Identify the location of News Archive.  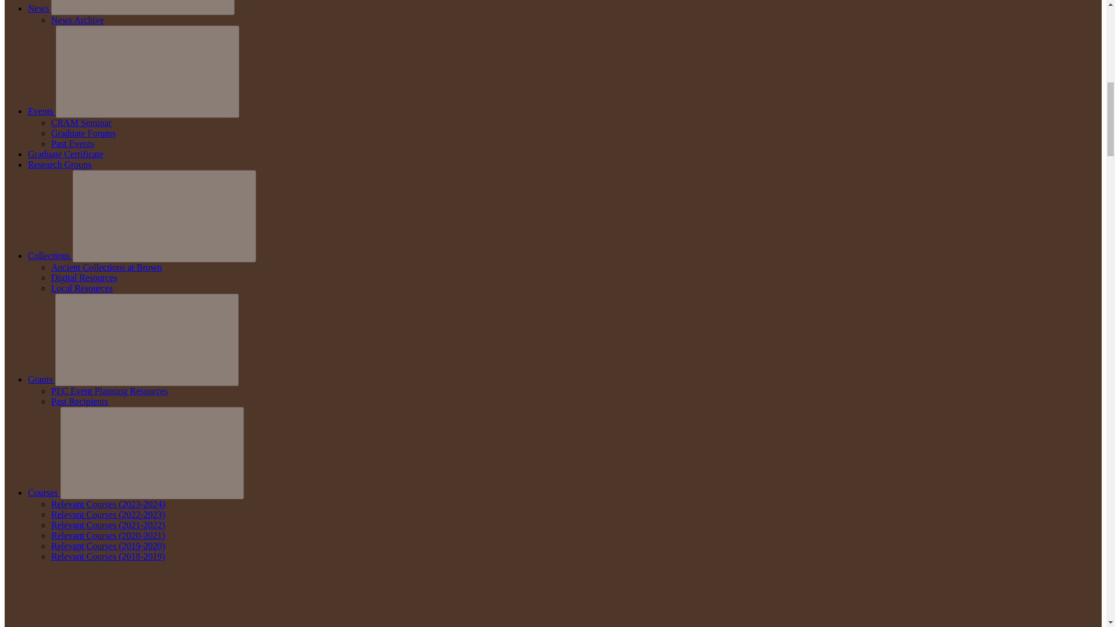
(77, 20).